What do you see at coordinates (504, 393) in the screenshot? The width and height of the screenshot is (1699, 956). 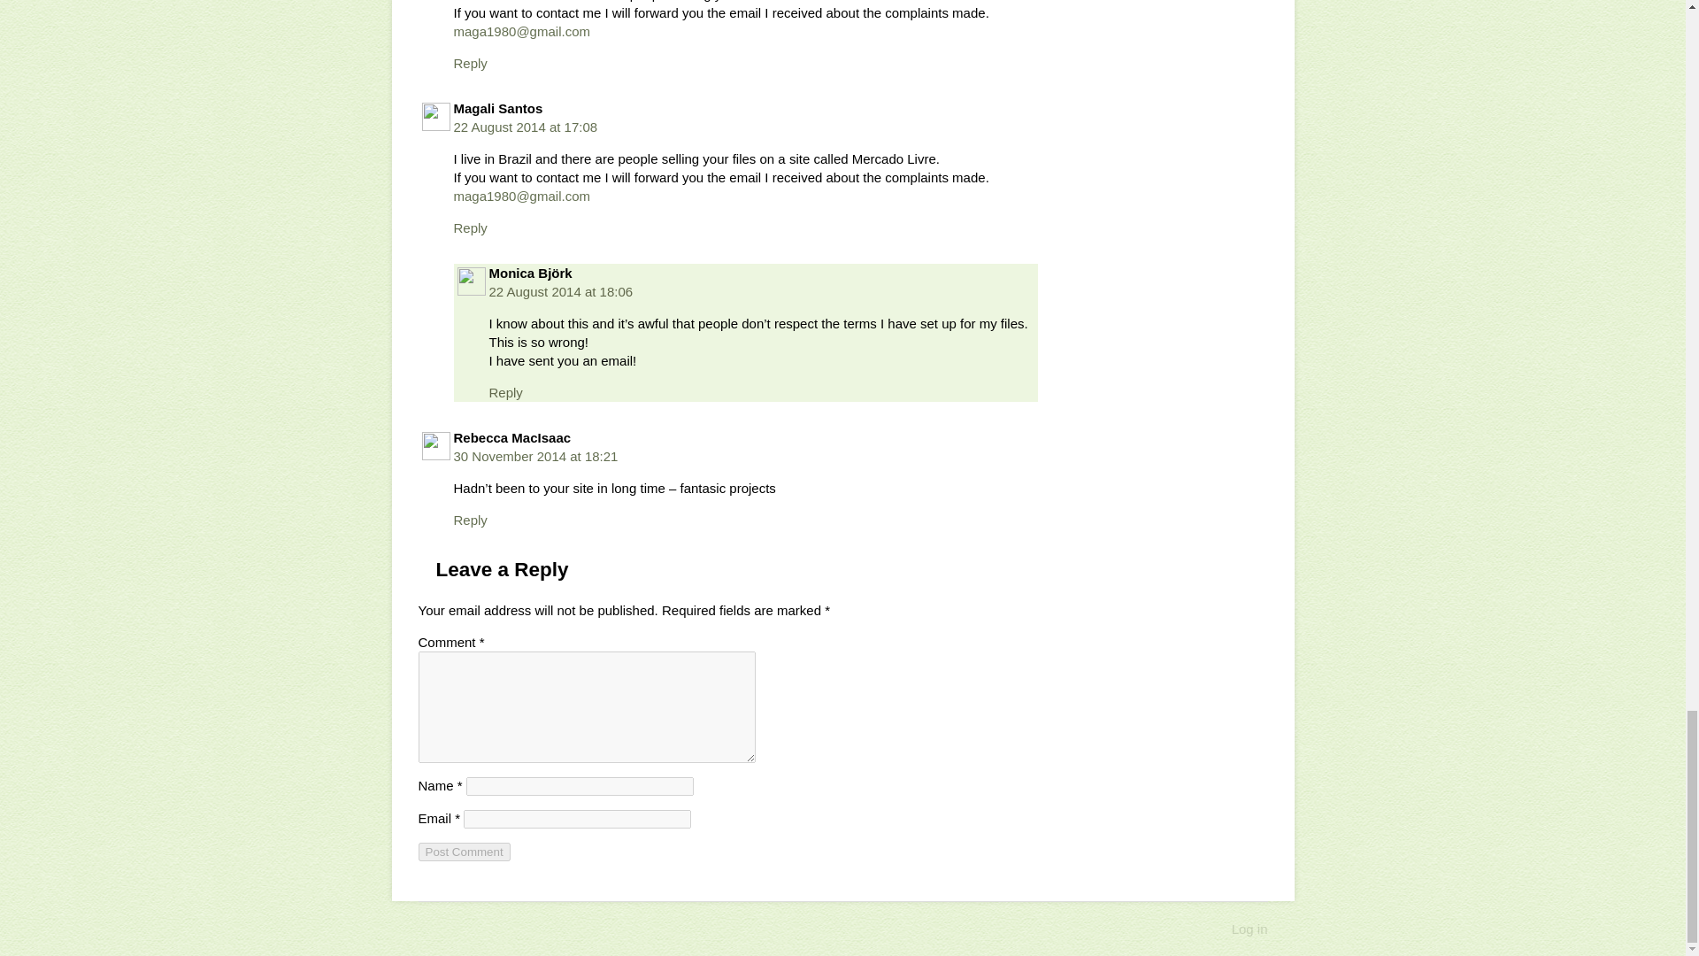 I see `Reply` at bounding box center [504, 393].